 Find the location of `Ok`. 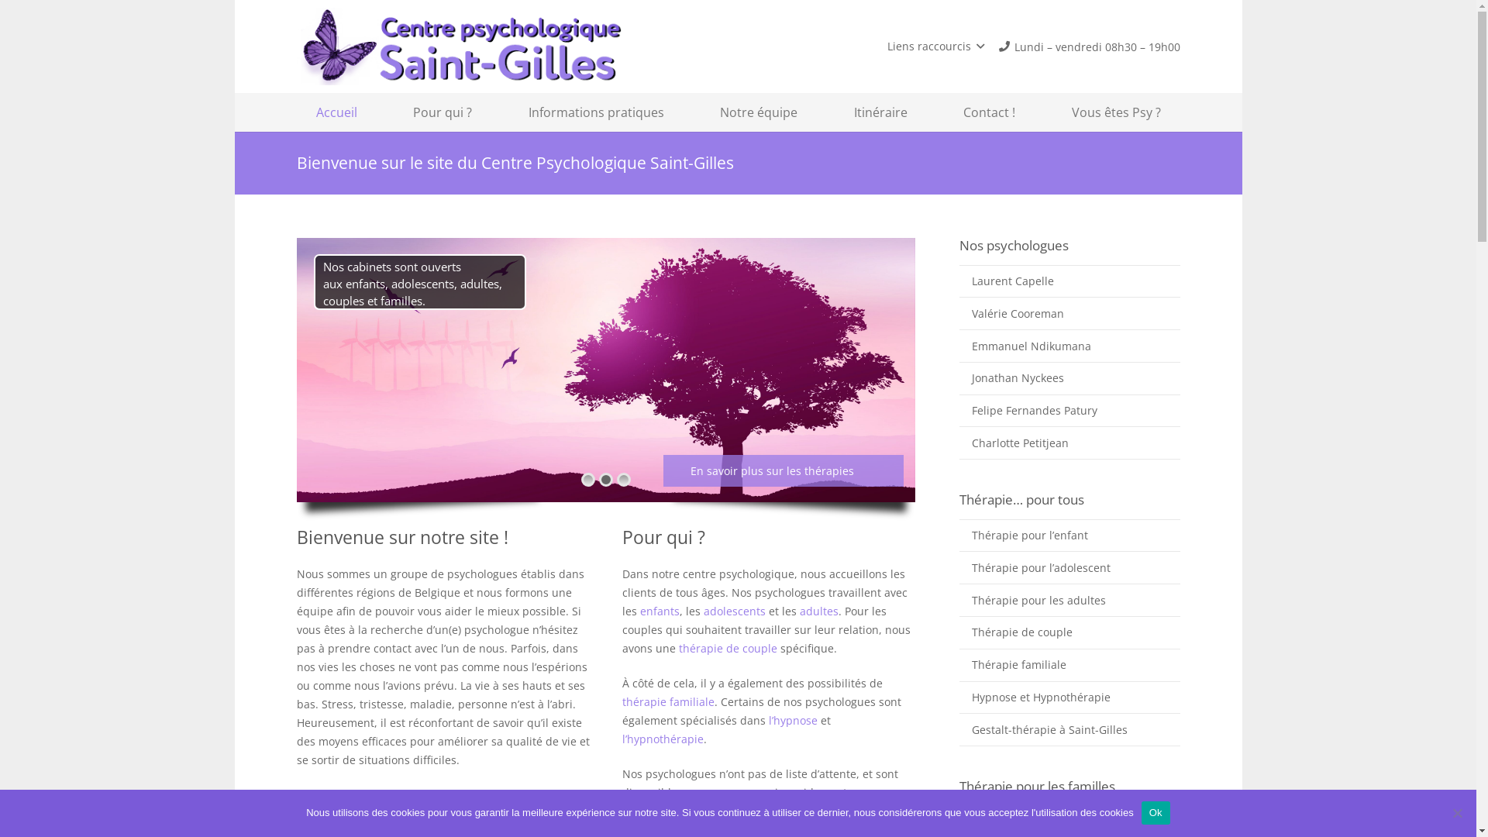

Ok is located at coordinates (1156, 813).